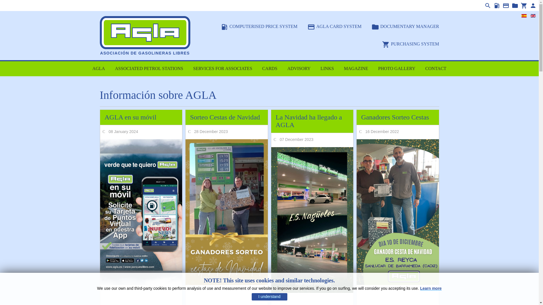  I want to click on AGLA CARD SYSTEM, so click(334, 27).